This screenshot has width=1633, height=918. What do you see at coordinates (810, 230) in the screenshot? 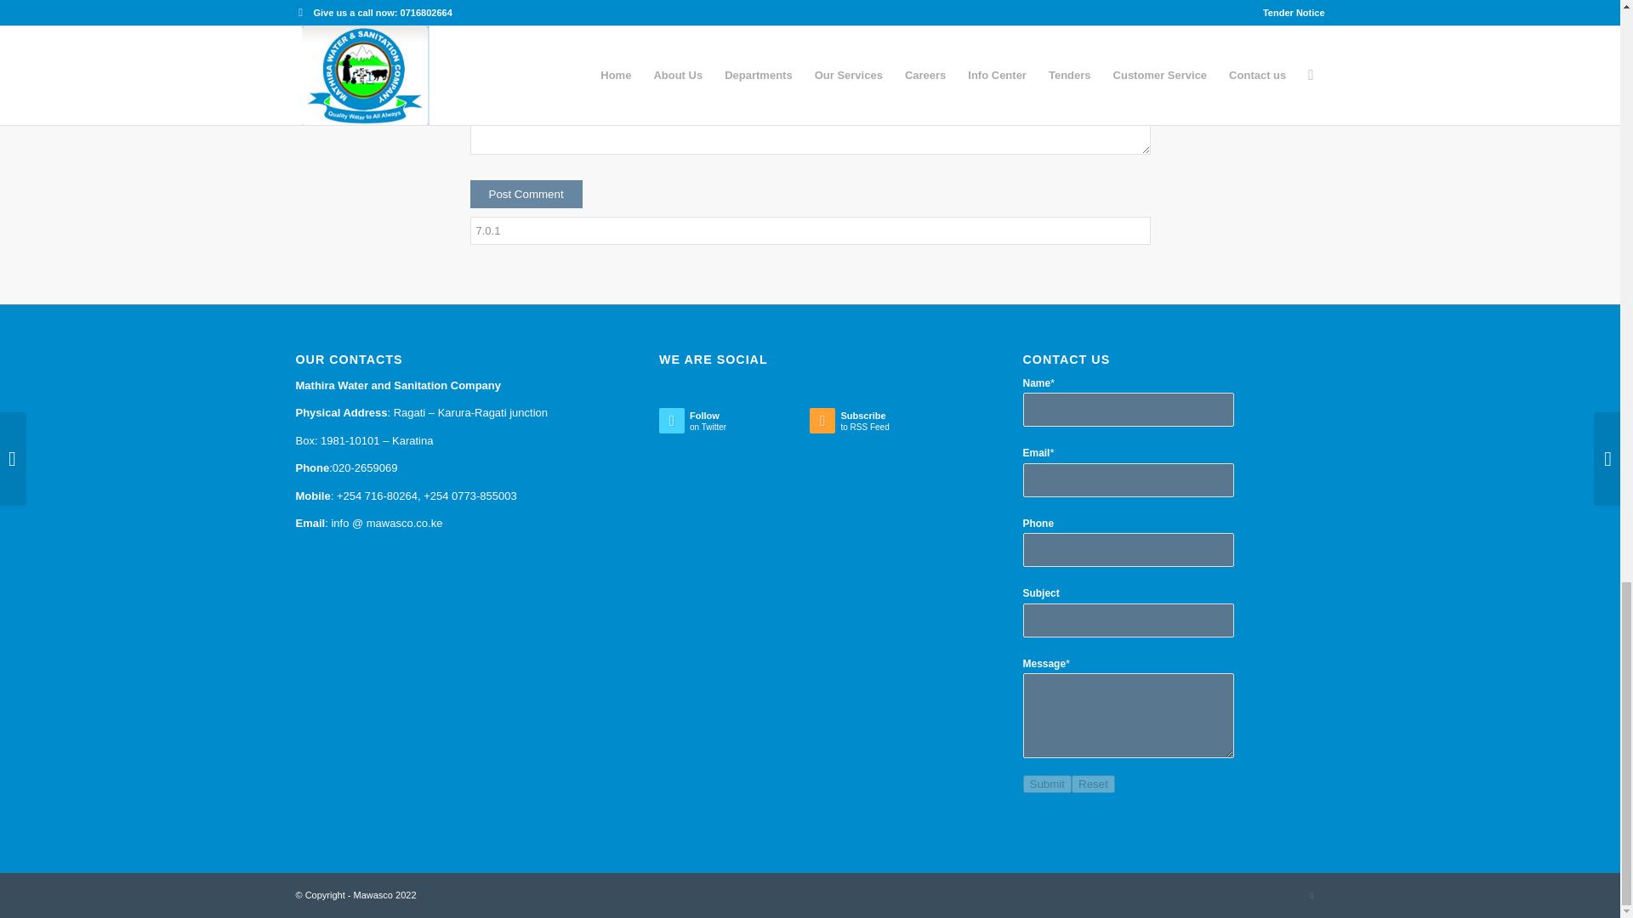
I see `7.0.1` at bounding box center [810, 230].